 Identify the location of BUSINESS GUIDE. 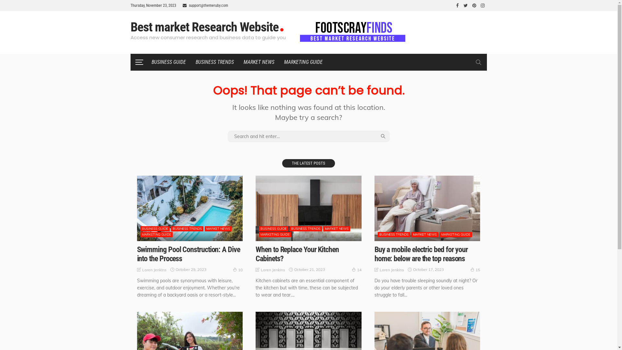
(168, 62).